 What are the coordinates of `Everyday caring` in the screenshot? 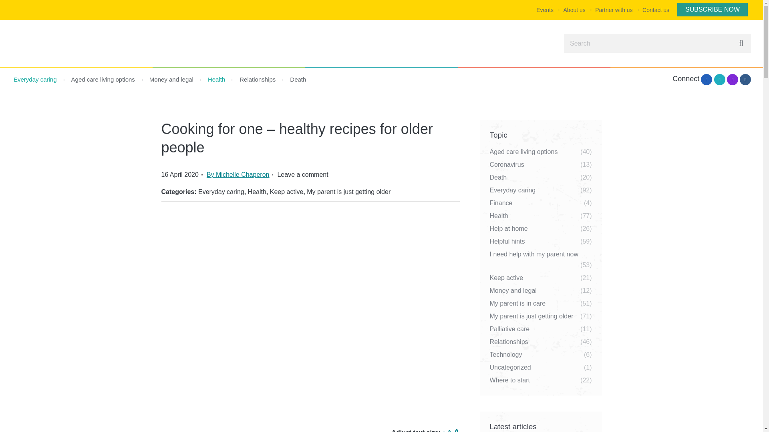 It's located at (35, 79).